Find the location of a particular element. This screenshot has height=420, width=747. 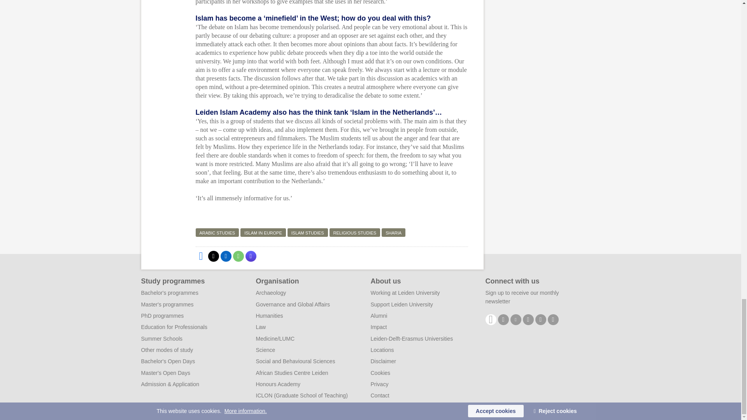

Share by Mastodon is located at coordinates (251, 256).